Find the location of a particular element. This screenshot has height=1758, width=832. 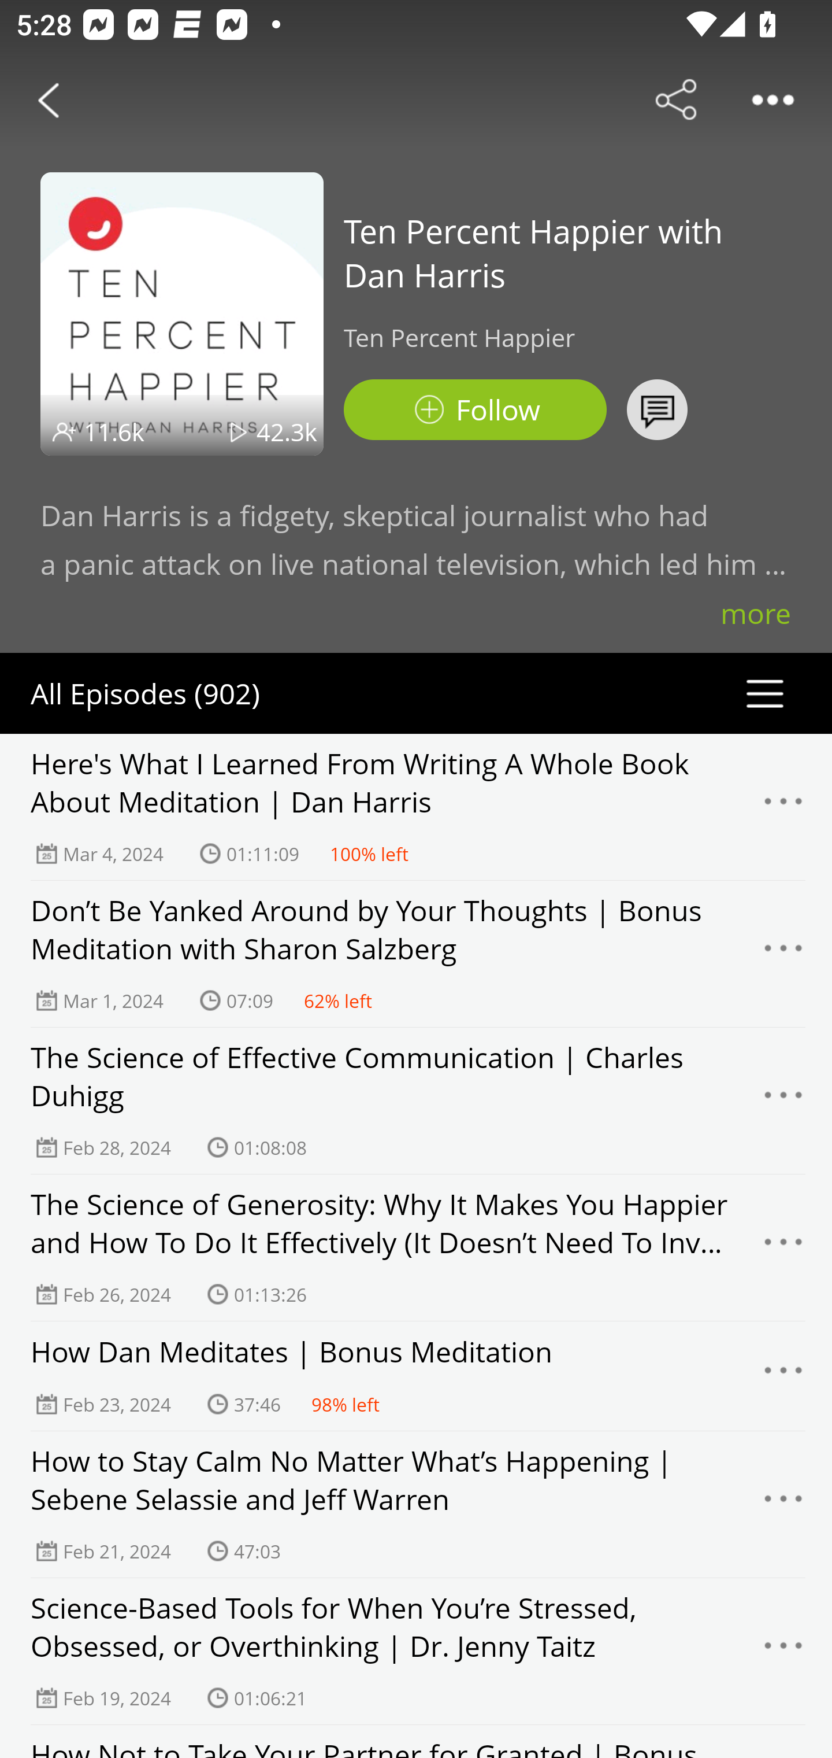

Menu is located at coordinates (783, 1652).